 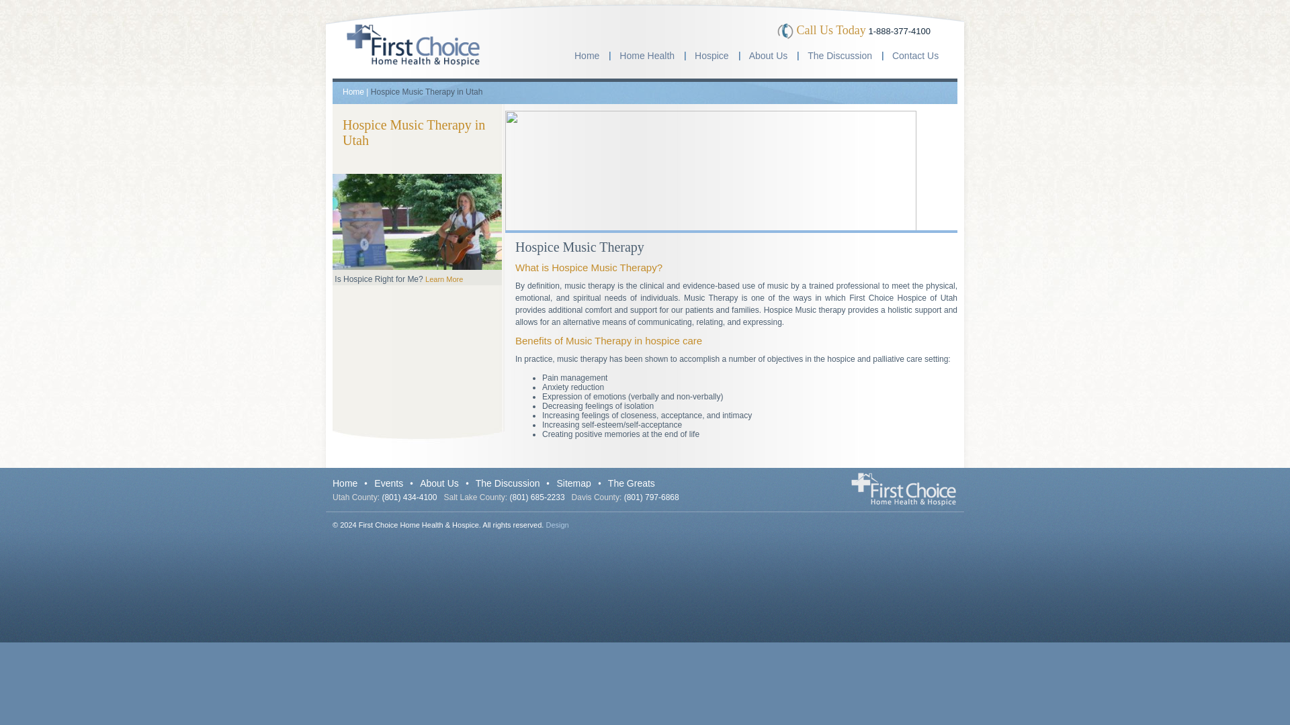 I want to click on music, so click(x=417, y=222).